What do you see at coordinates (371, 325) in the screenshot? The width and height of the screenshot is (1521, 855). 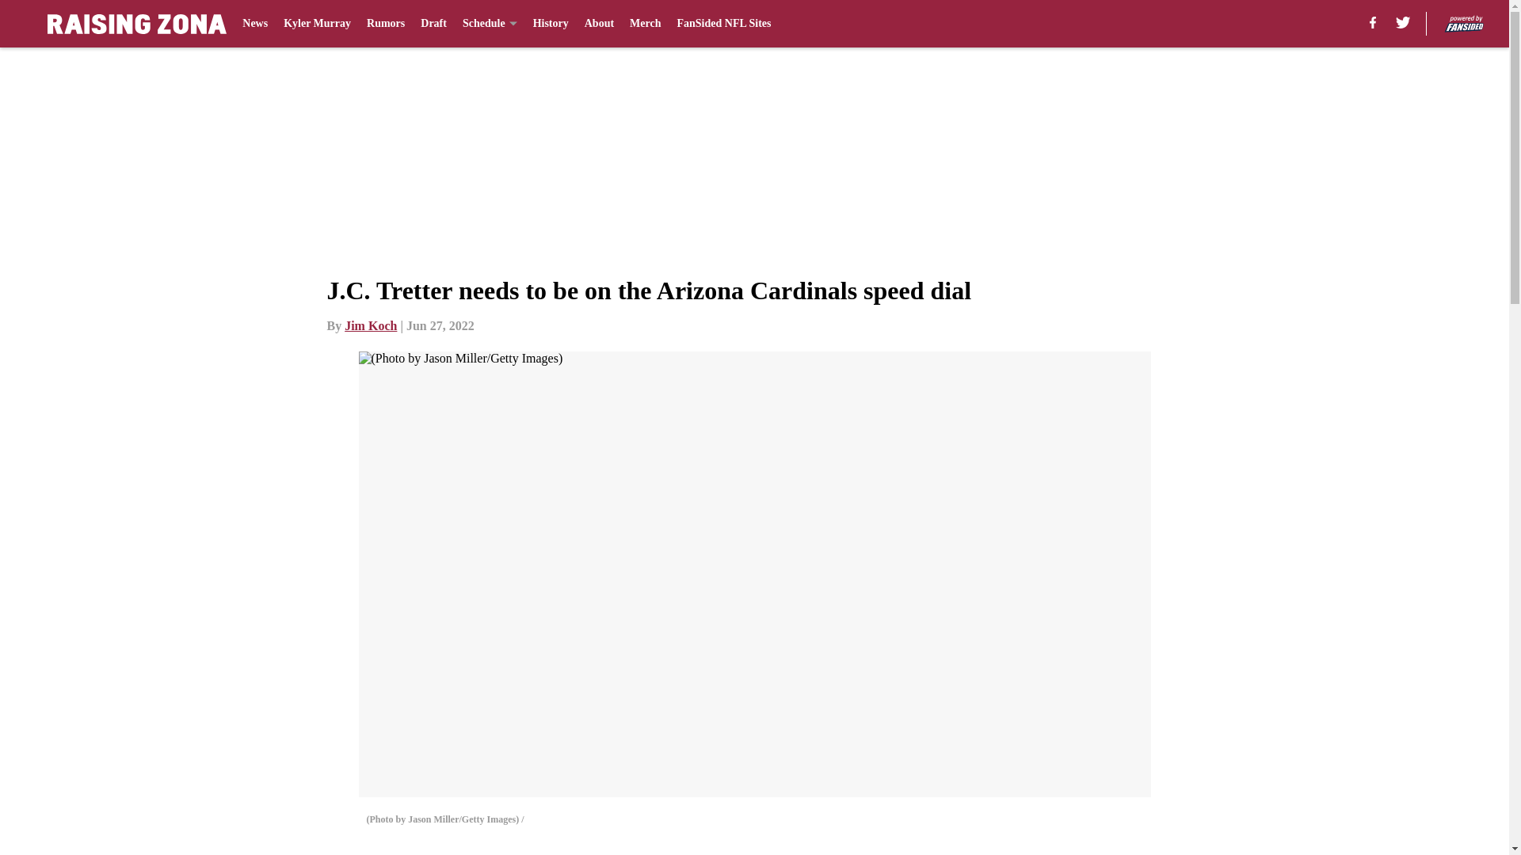 I see `Jim Koch` at bounding box center [371, 325].